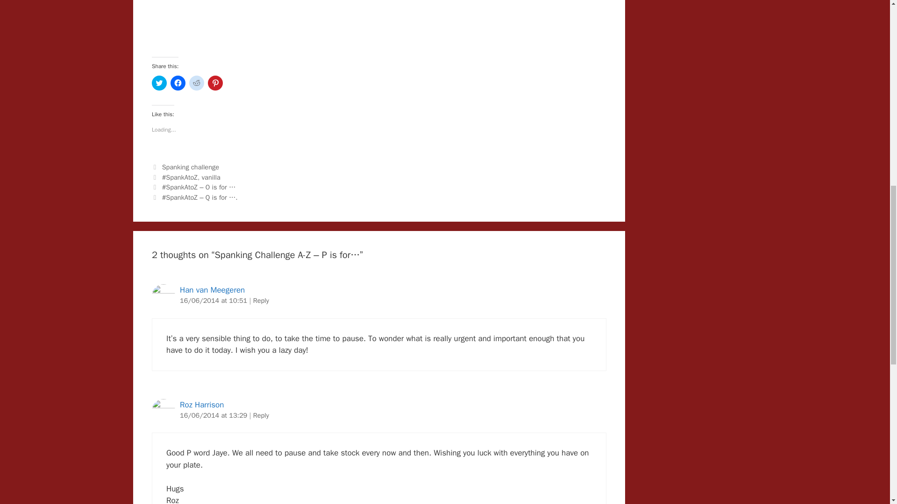 This screenshot has width=897, height=504. What do you see at coordinates (197, 83) in the screenshot?
I see `Click to share on Reddit` at bounding box center [197, 83].